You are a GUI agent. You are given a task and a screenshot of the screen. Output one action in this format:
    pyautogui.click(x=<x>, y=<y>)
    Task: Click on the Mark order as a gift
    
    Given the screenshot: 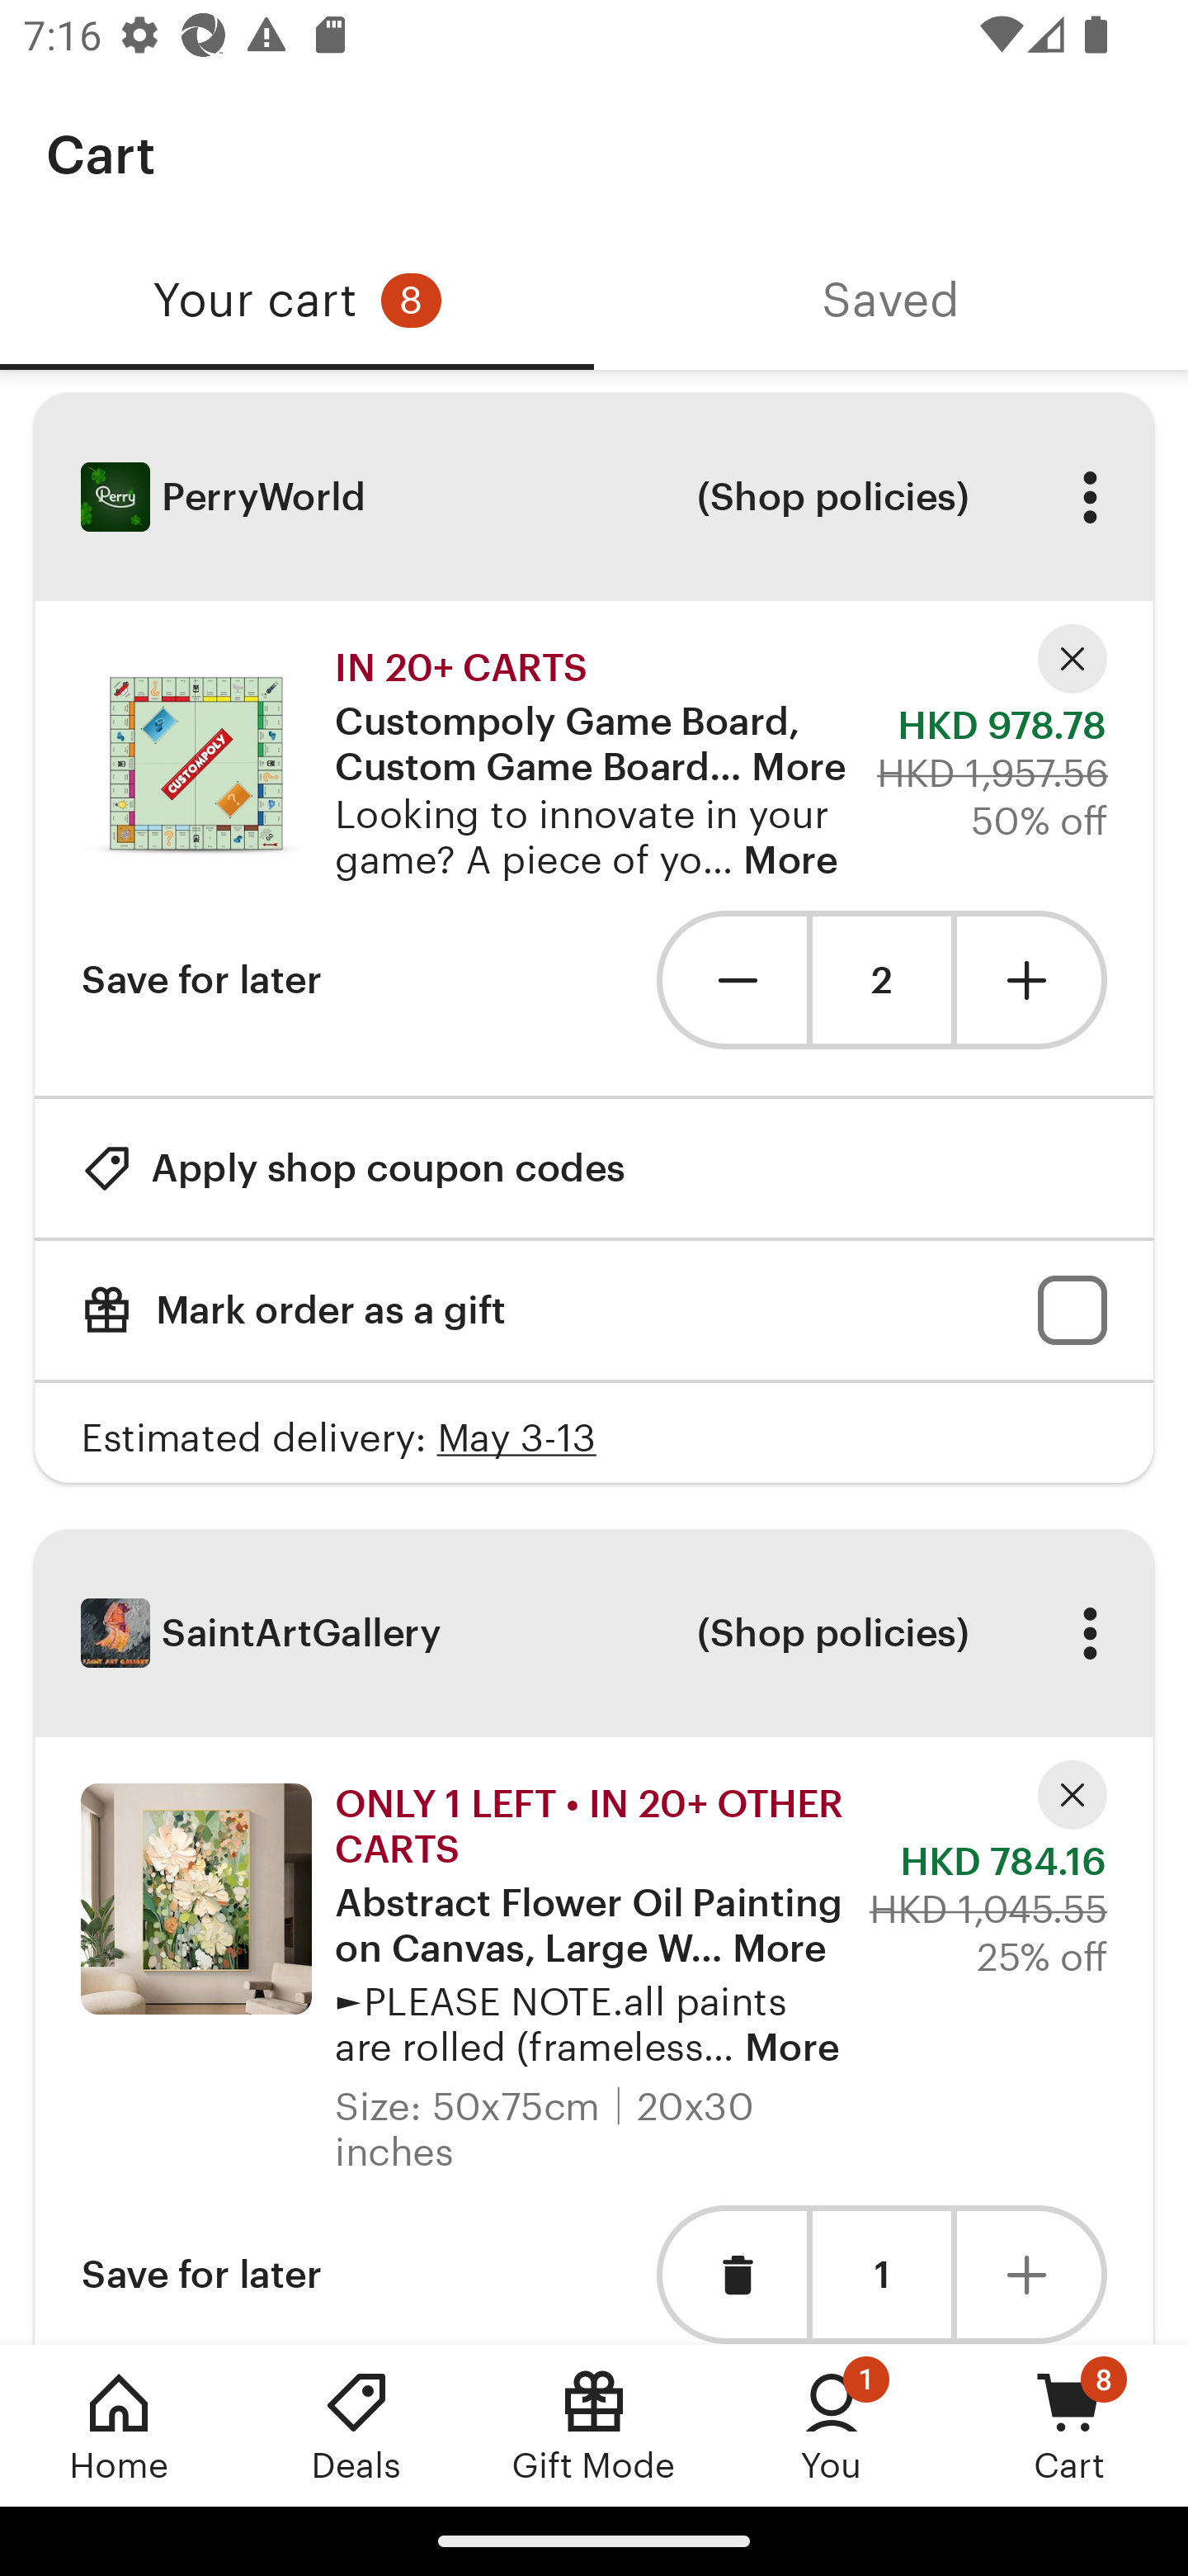 What is the action you would take?
    pyautogui.click(x=594, y=1311)
    